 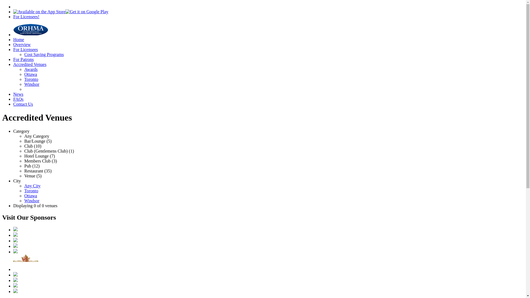 I want to click on Ottawa, so click(x=31, y=66).